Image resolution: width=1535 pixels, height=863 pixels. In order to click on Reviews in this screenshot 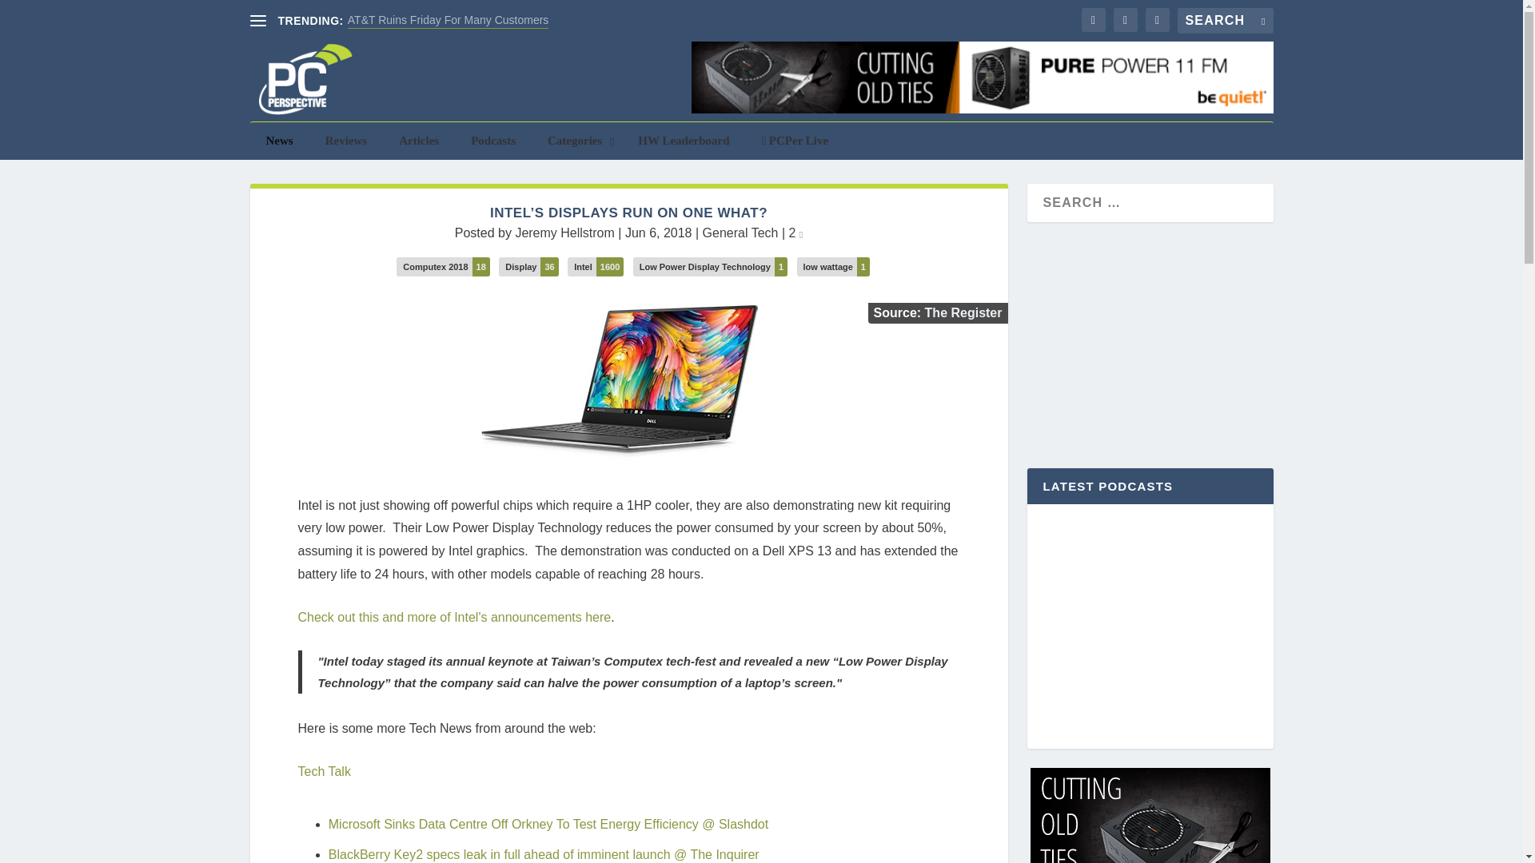, I will do `click(347, 141)`.